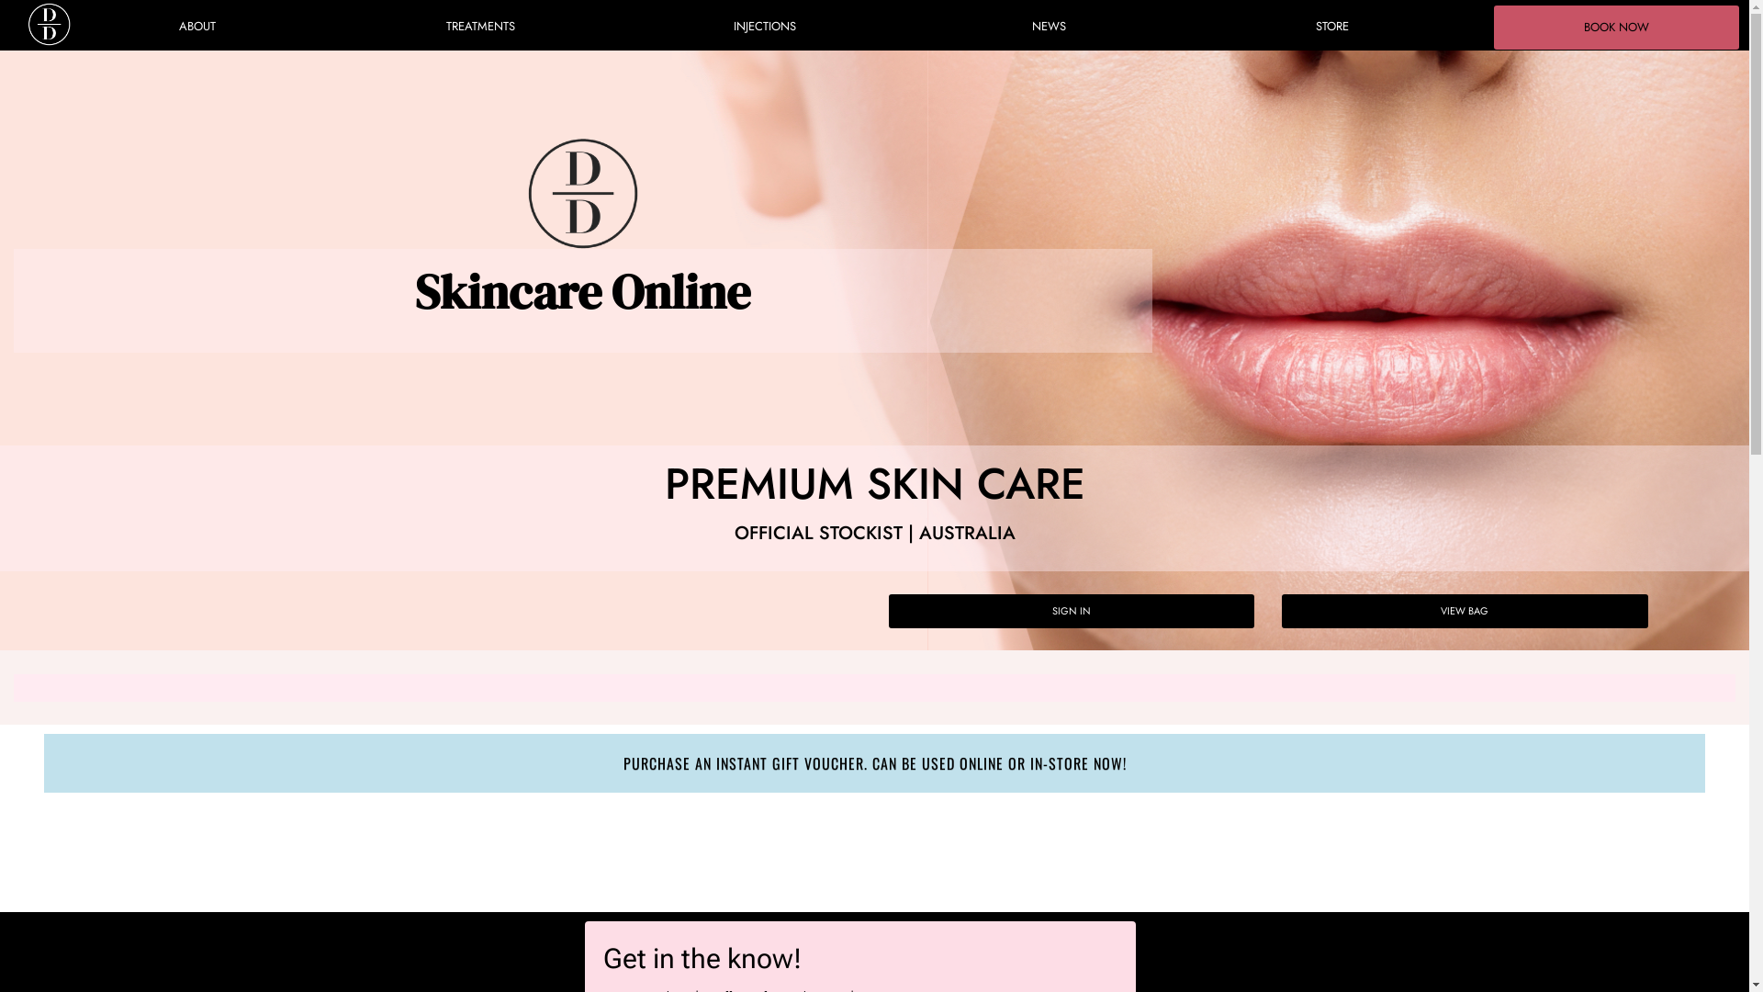  I want to click on SIGN IN, so click(1072, 612).